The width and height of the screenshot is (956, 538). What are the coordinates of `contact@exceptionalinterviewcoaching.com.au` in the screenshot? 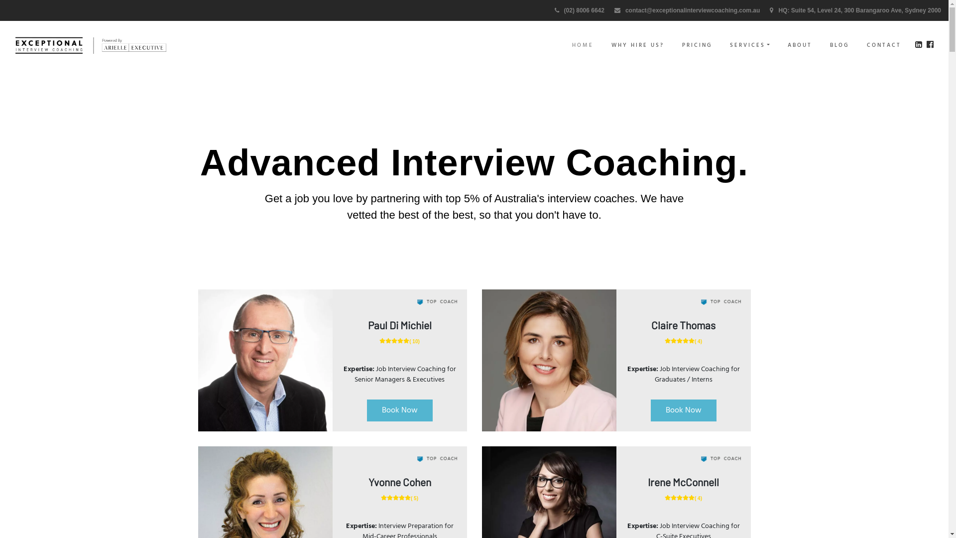 It's located at (687, 10).